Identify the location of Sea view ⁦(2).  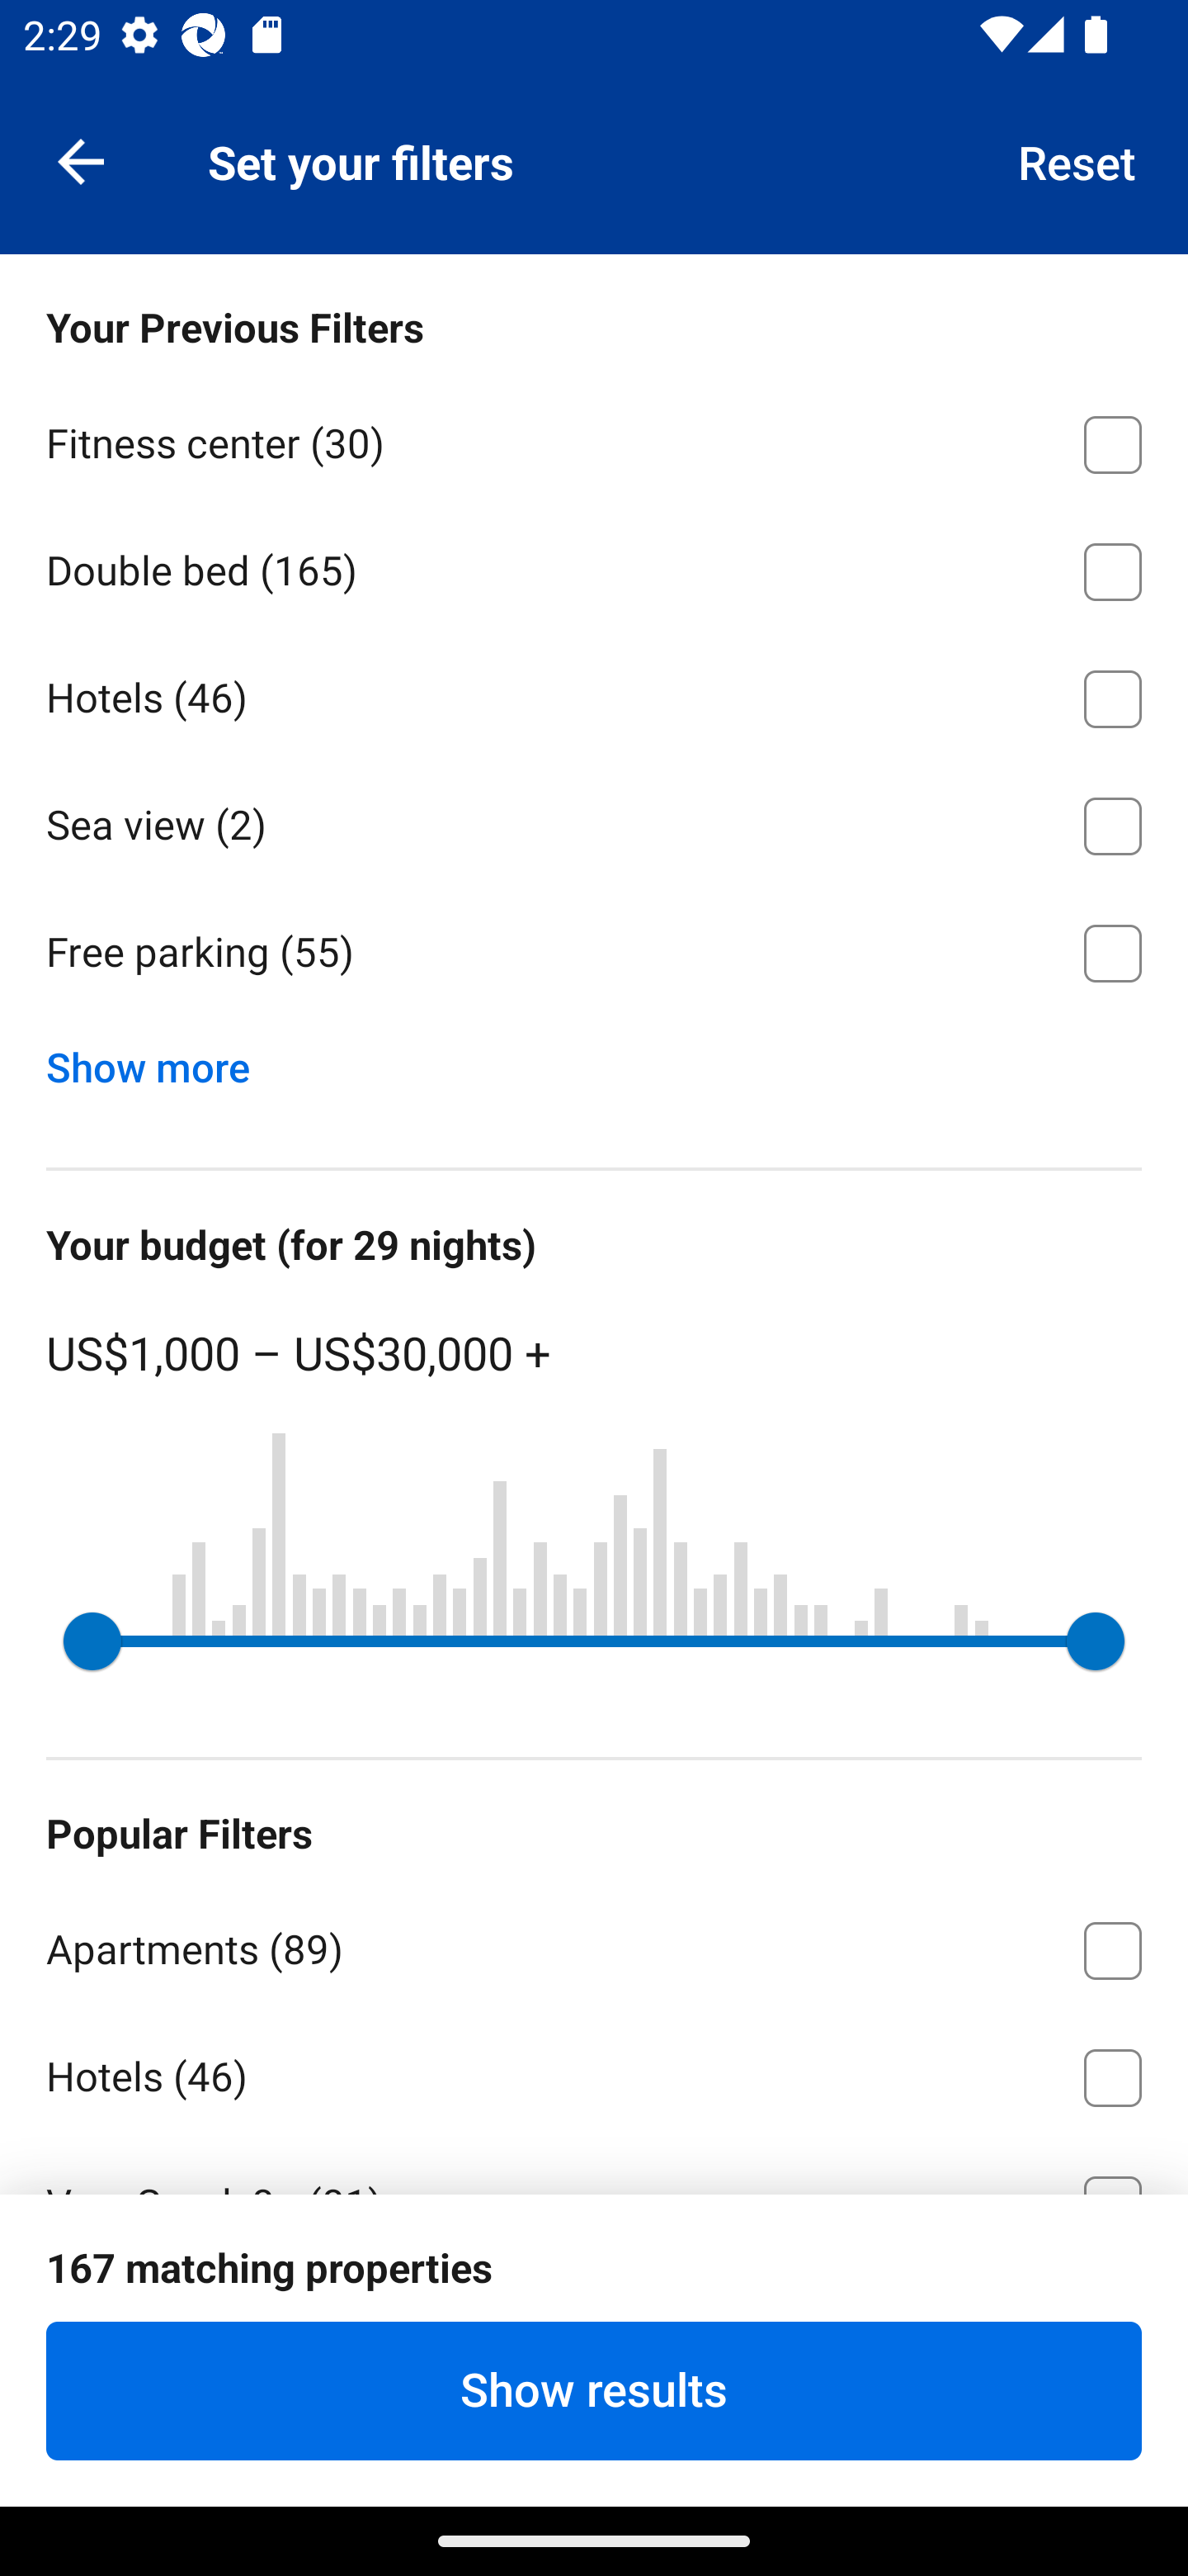
(594, 821).